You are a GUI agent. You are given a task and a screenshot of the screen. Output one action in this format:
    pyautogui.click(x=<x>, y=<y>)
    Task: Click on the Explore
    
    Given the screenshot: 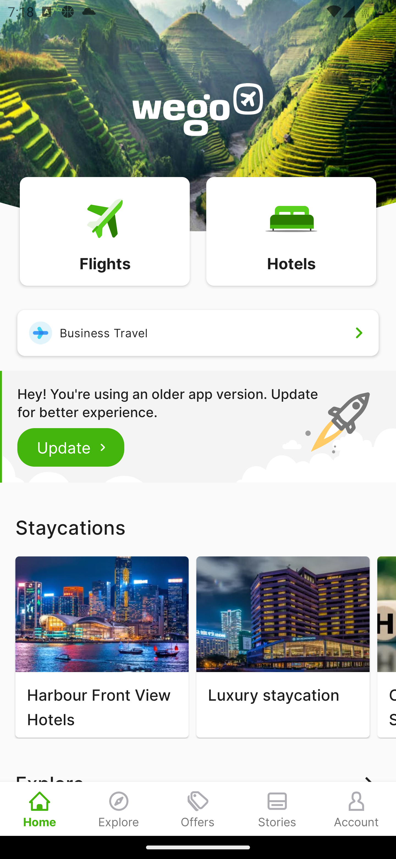 What is the action you would take?
    pyautogui.click(x=119, y=809)
    